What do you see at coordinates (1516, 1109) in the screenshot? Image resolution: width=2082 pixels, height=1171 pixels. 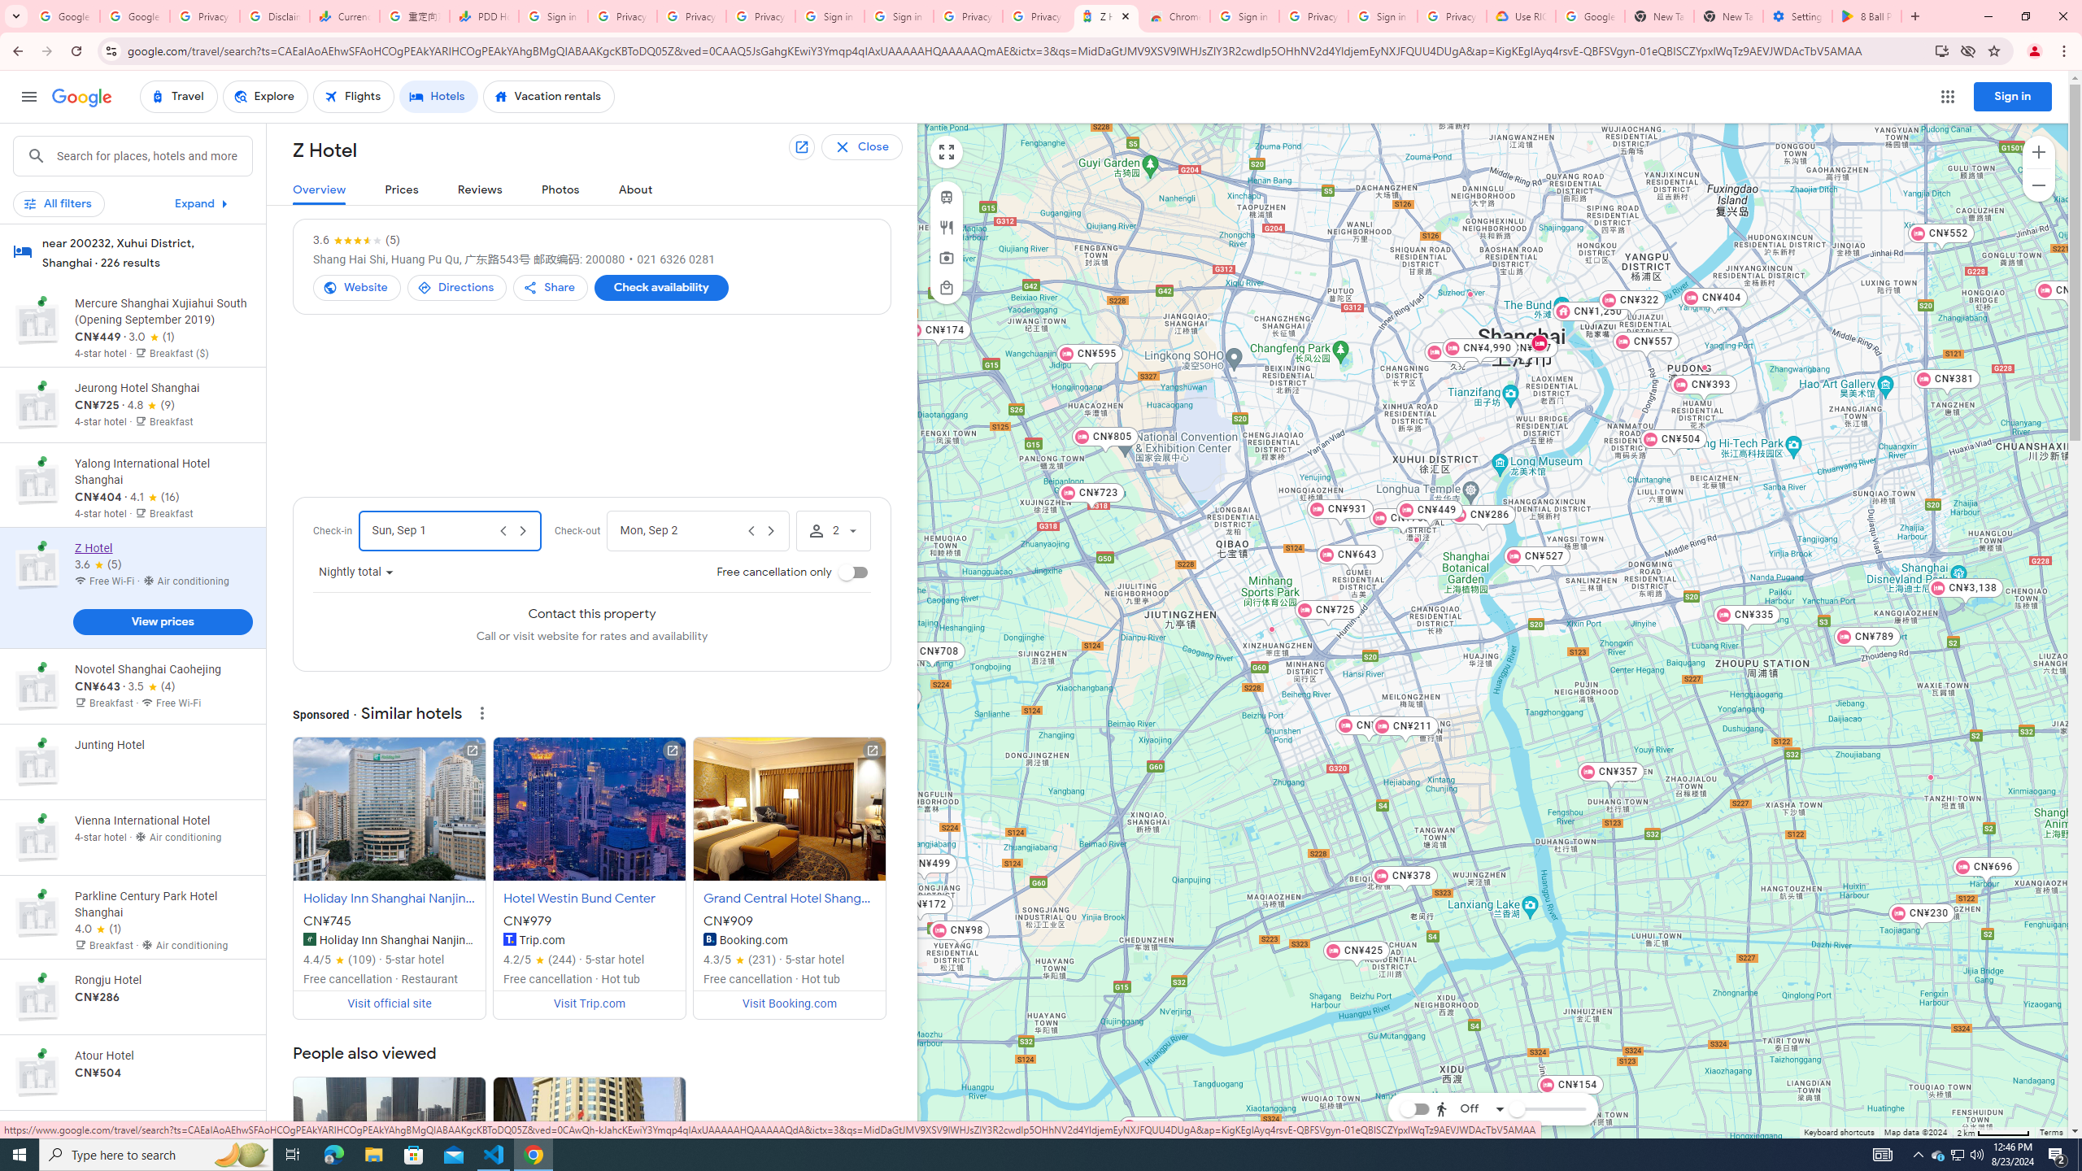 I see `Reachability slider` at bounding box center [1516, 1109].